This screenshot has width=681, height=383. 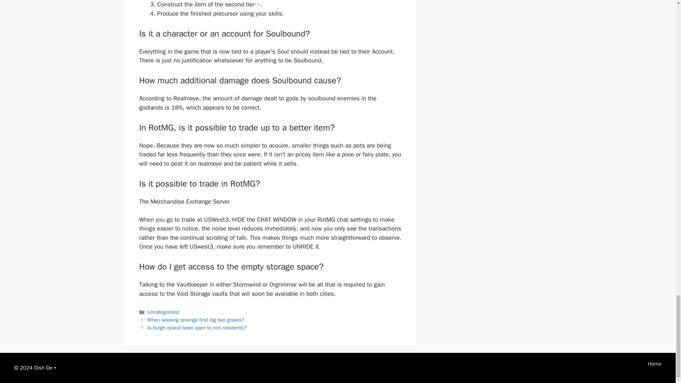 I want to click on Previous, so click(x=196, y=320).